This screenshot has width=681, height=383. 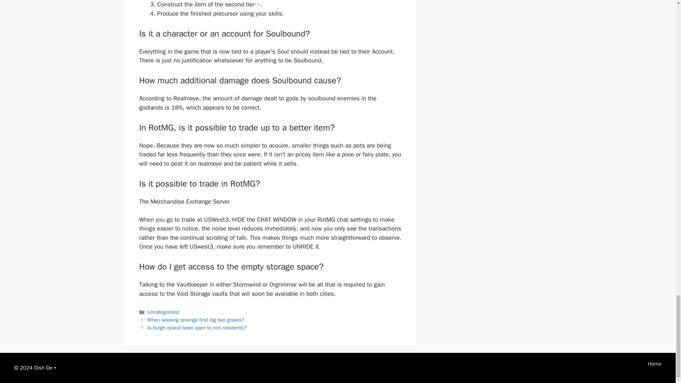 I want to click on Previous, so click(x=196, y=320).